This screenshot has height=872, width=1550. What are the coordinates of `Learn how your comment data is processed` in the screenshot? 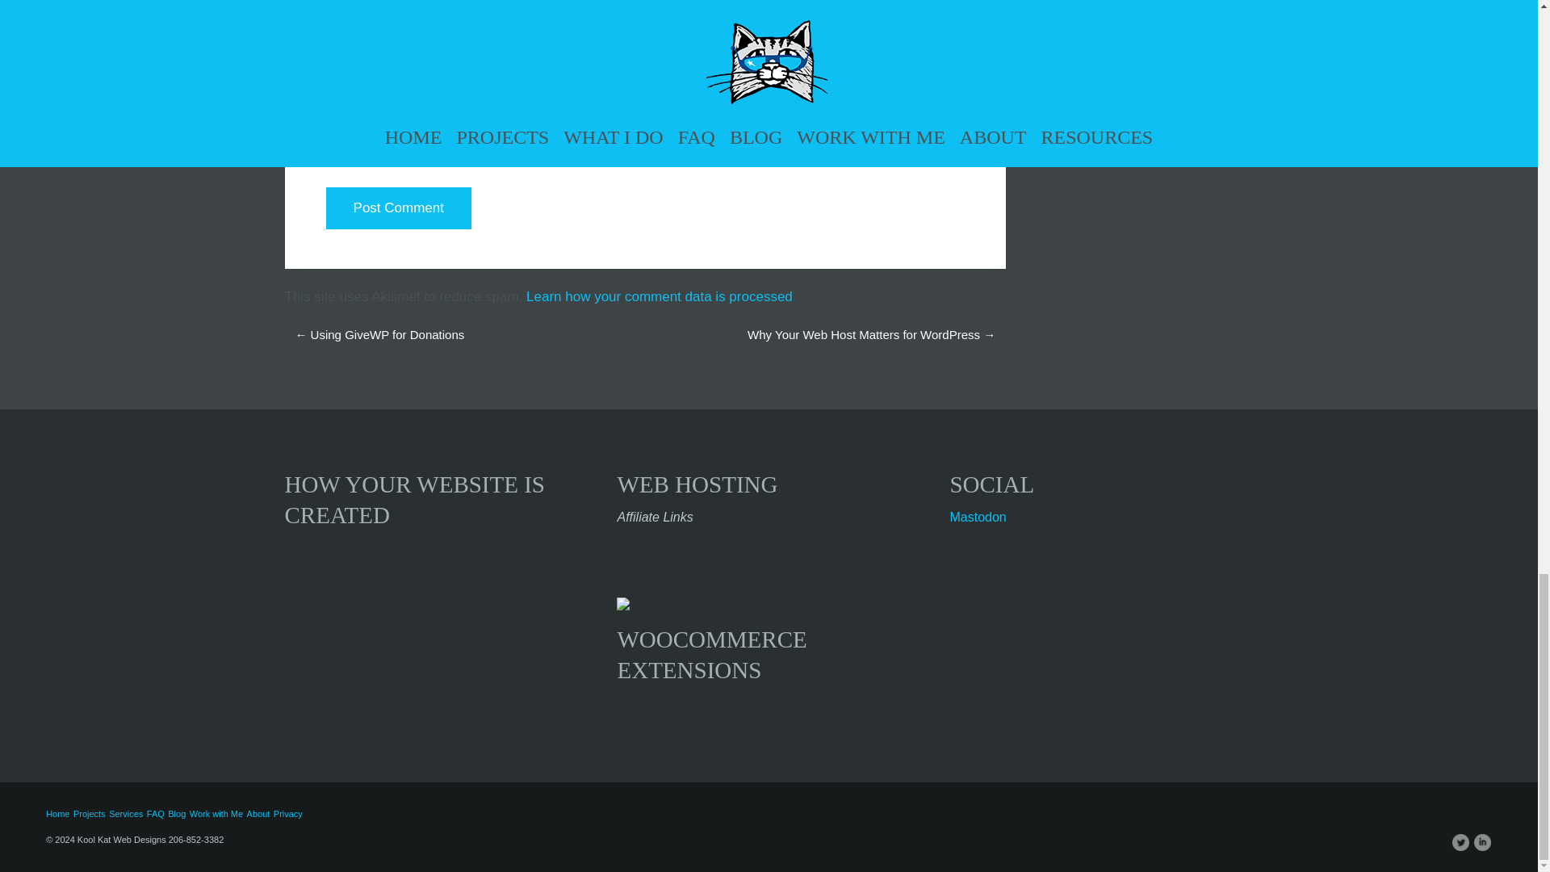 It's located at (659, 296).